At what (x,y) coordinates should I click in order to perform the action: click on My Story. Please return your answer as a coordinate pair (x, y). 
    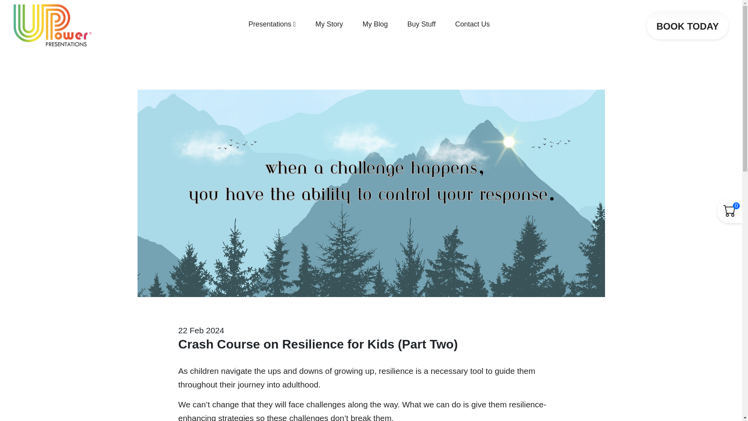
    Looking at the image, I should click on (329, 25).